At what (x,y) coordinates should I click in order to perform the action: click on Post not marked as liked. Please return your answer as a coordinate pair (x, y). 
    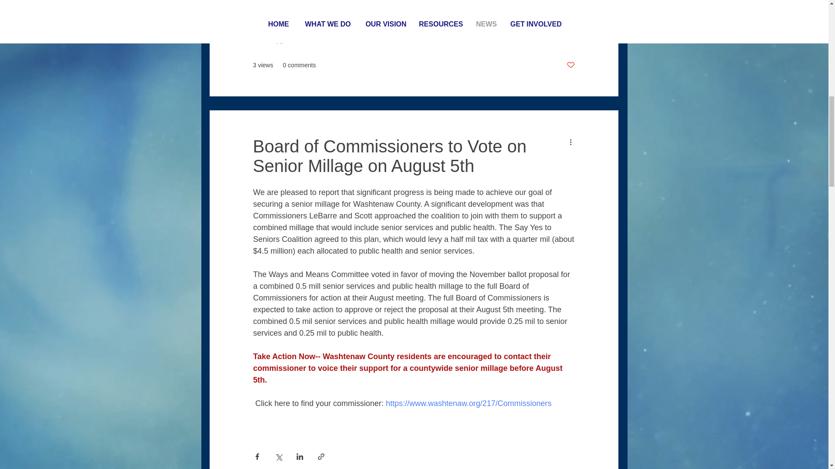
    Looking at the image, I should click on (570, 65).